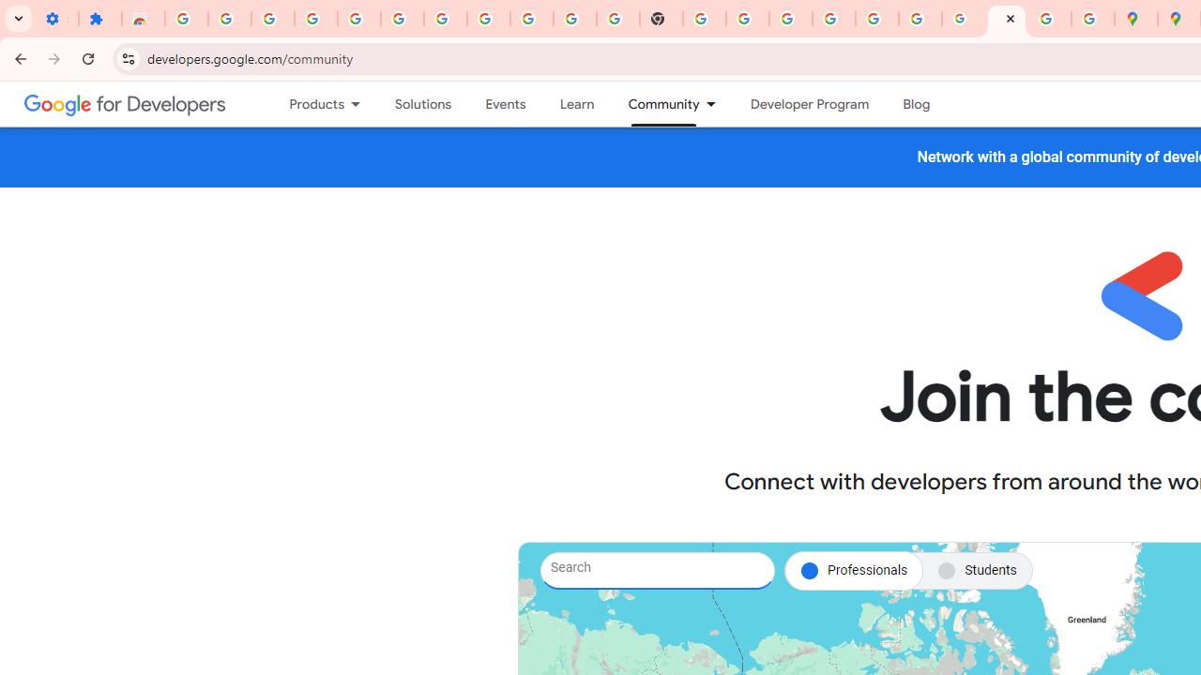 This screenshot has width=1201, height=675. I want to click on Solutions, so click(424, 104).